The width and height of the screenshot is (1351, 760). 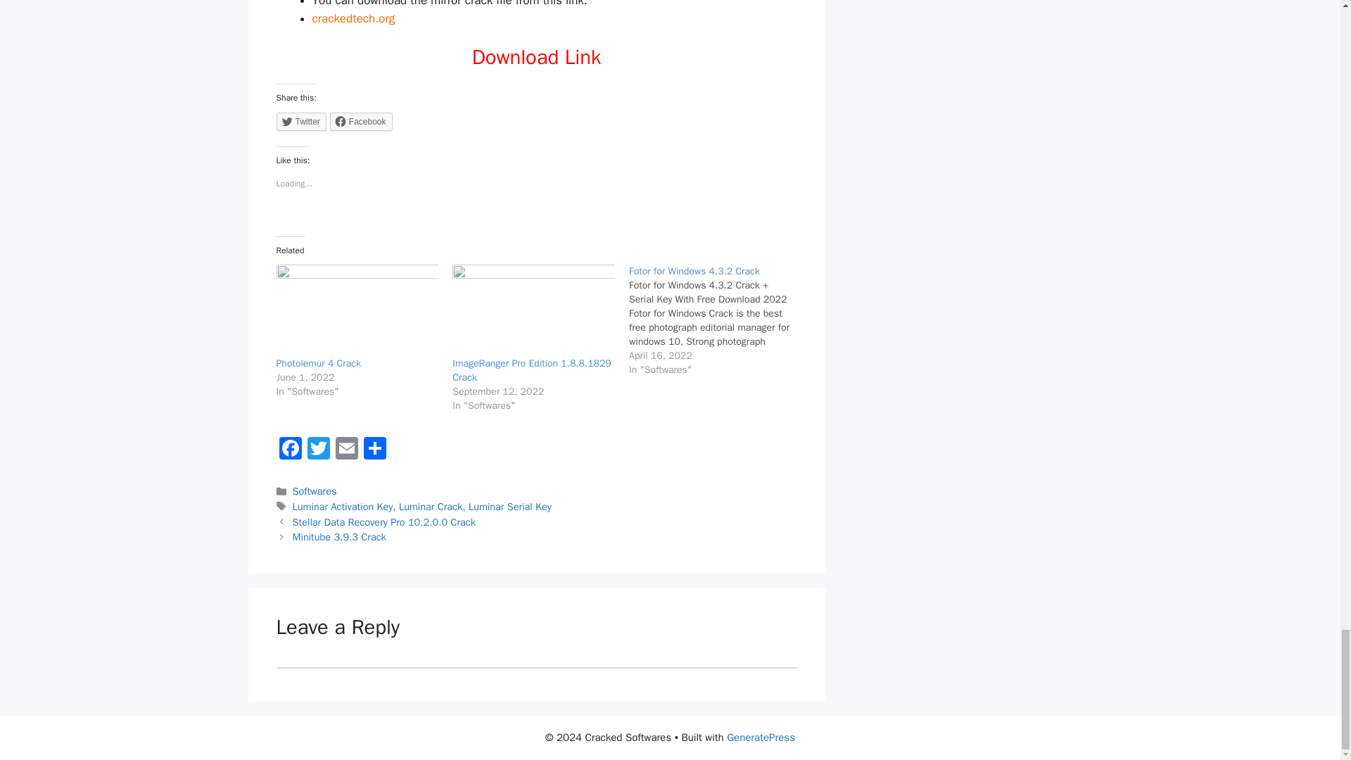 I want to click on Photolemur 4 Crack, so click(x=356, y=310).